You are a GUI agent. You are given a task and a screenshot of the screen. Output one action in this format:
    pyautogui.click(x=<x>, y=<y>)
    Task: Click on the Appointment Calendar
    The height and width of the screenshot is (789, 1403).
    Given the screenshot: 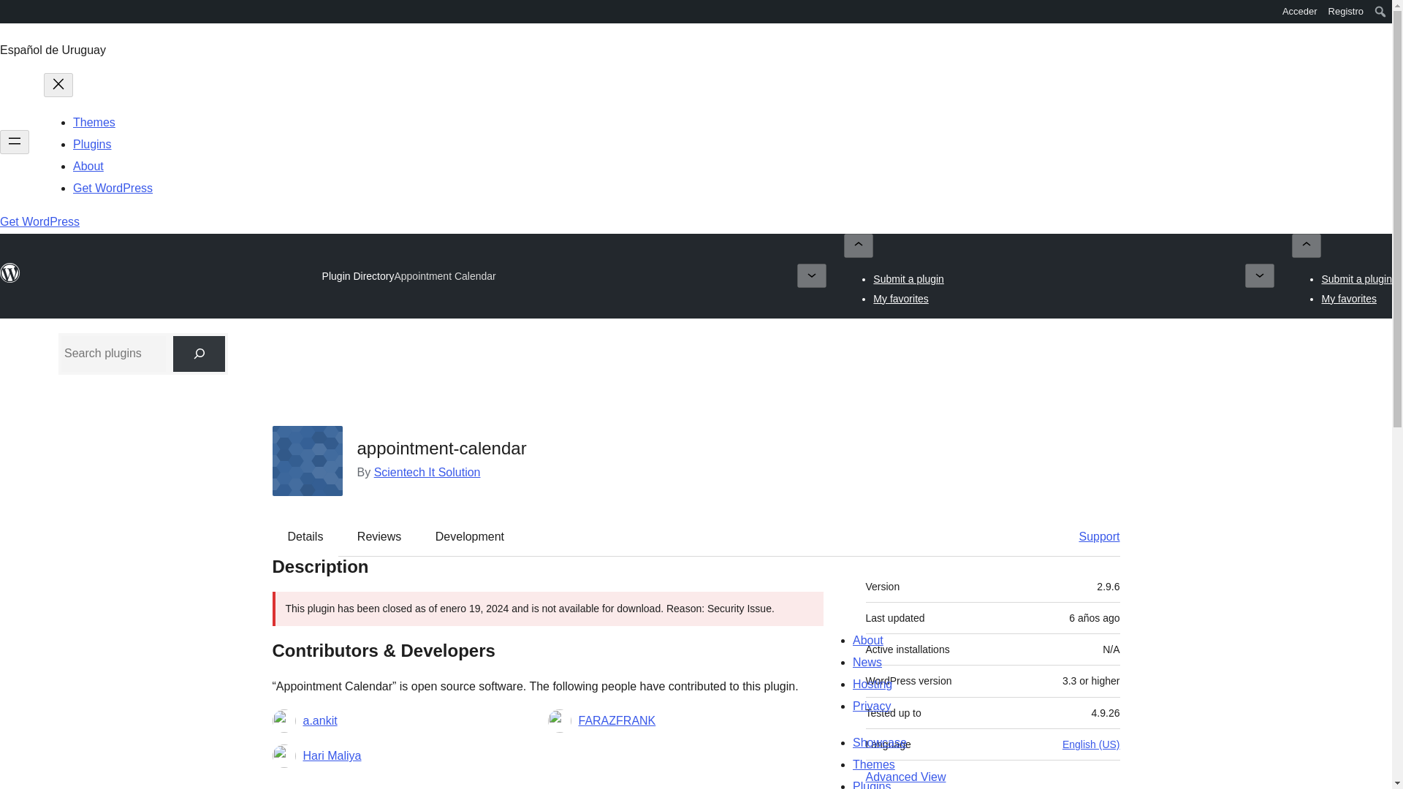 What is the action you would take?
    pyautogui.click(x=444, y=276)
    